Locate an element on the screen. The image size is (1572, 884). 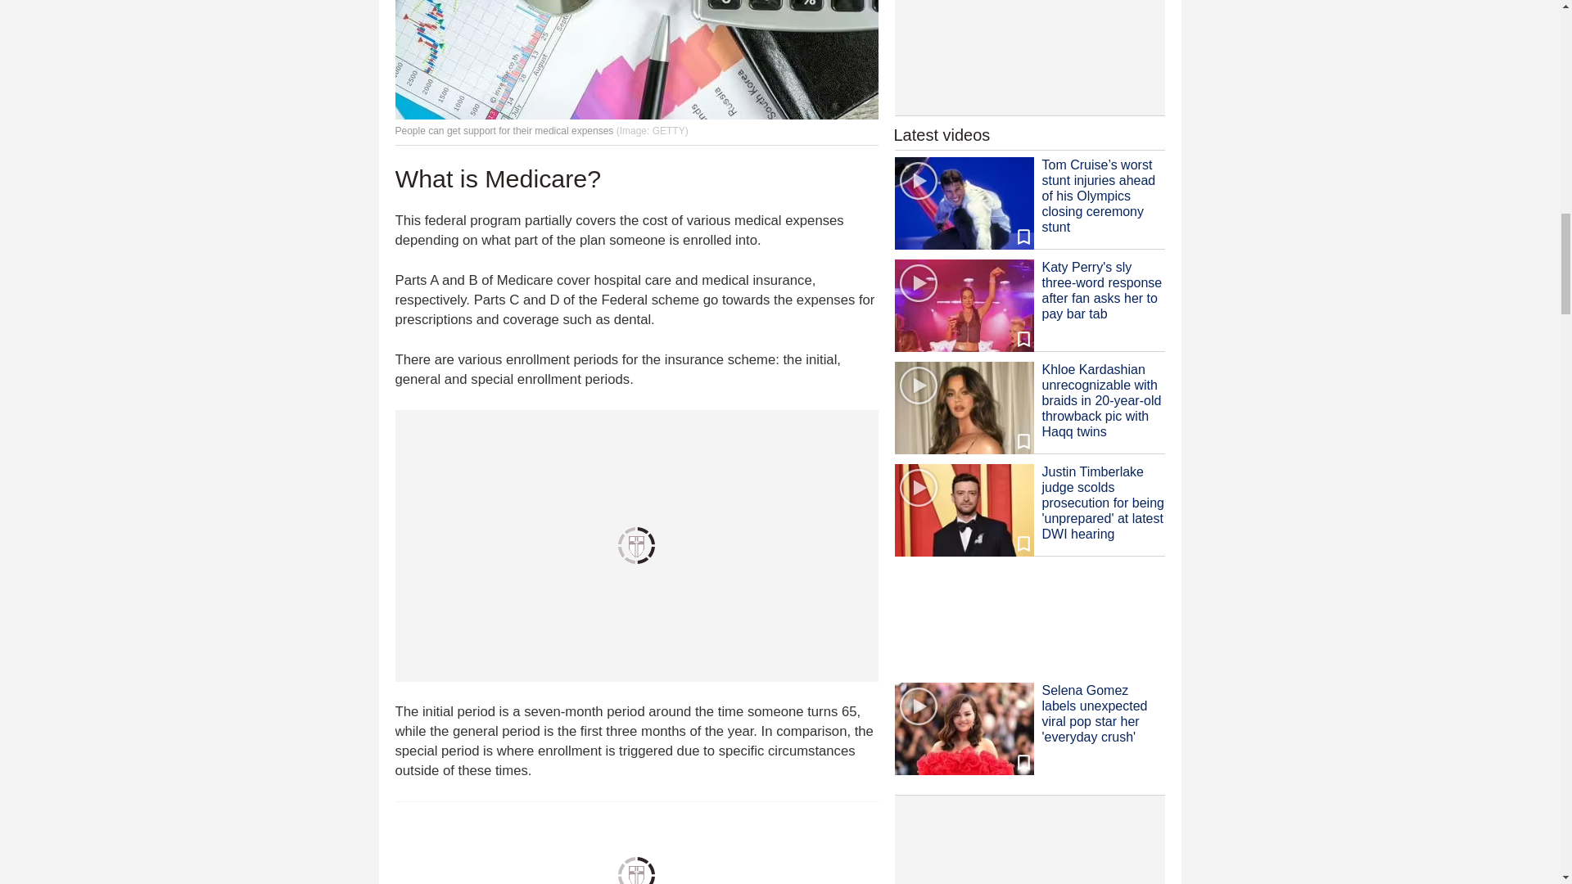
Justin Timberlake judge scolds prosecution DWI court hearing is located at coordinates (963, 511).